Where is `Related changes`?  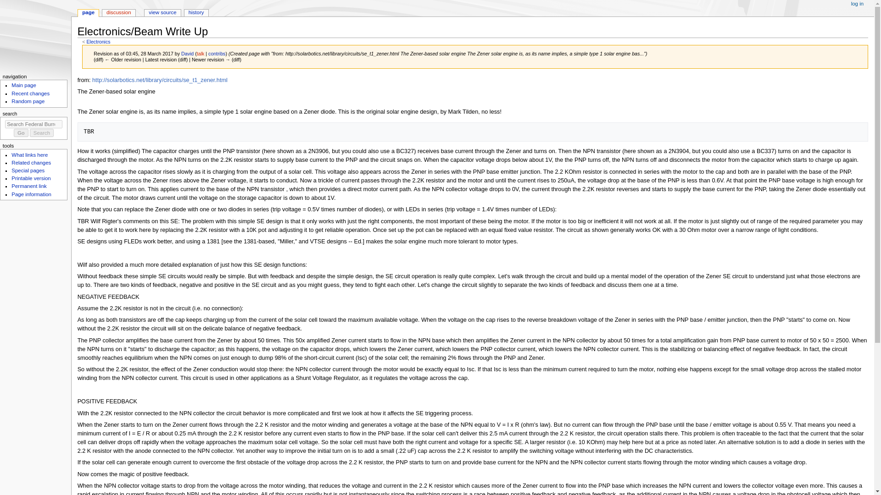 Related changes is located at coordinates (31, 162).